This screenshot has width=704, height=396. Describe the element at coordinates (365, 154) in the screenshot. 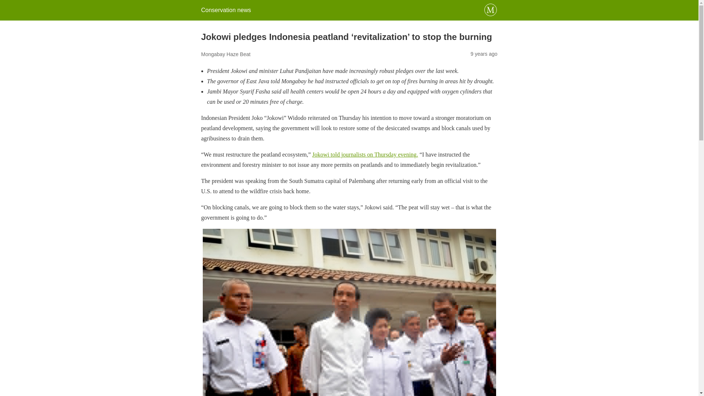

I see `Jokowi told journalists on Thursday evening.` at that location.